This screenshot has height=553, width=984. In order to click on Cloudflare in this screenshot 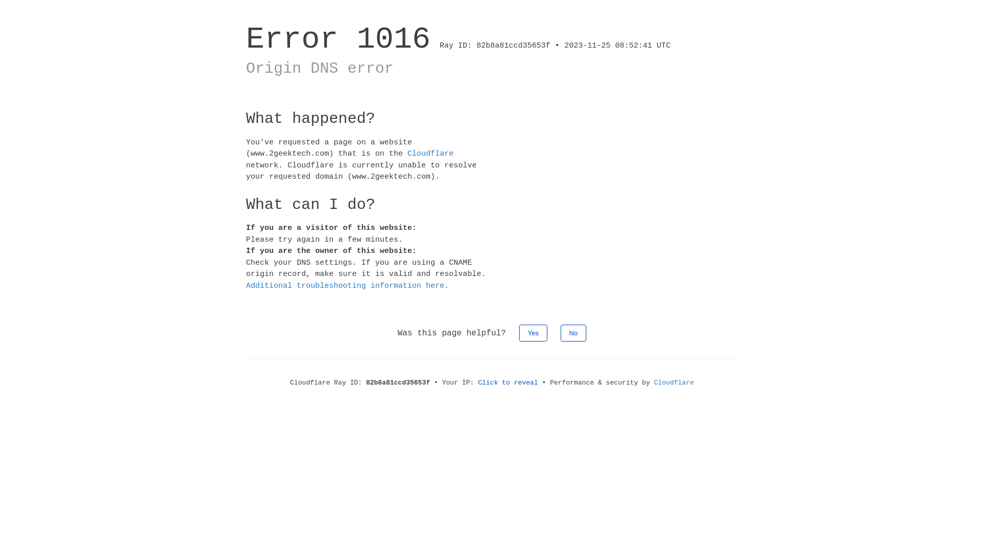, I will do `click(674, 383)`.